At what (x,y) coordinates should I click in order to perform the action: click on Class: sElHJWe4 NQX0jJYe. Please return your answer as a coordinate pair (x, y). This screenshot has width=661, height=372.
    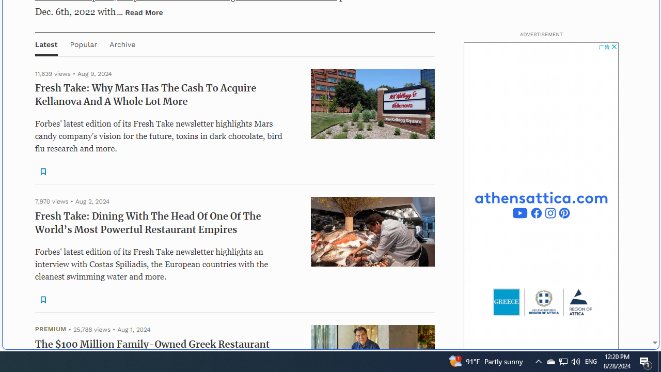
    Looking at the image, I should click on (42, 300).